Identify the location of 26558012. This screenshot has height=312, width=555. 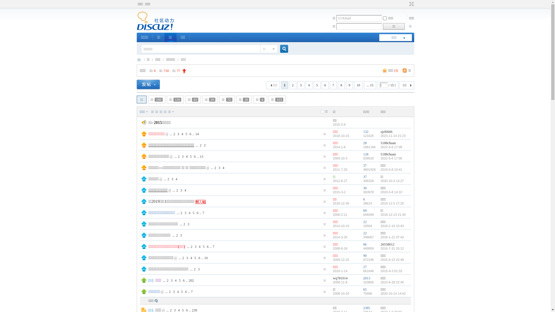
(387, 244).